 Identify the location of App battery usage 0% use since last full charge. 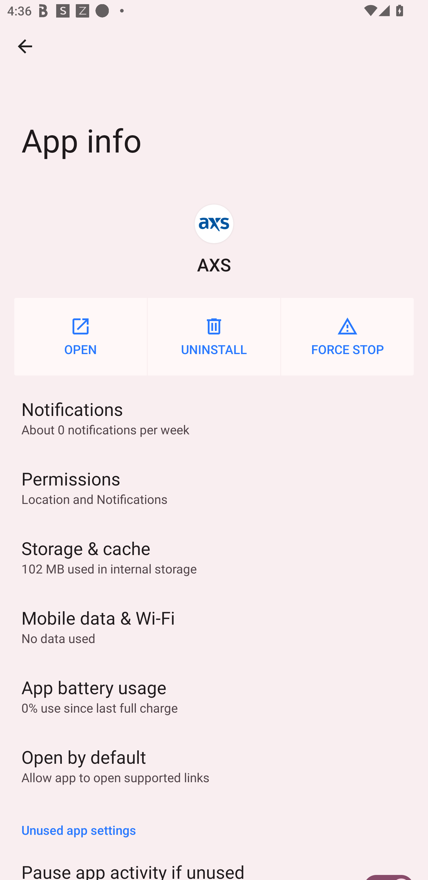
(214, 695).